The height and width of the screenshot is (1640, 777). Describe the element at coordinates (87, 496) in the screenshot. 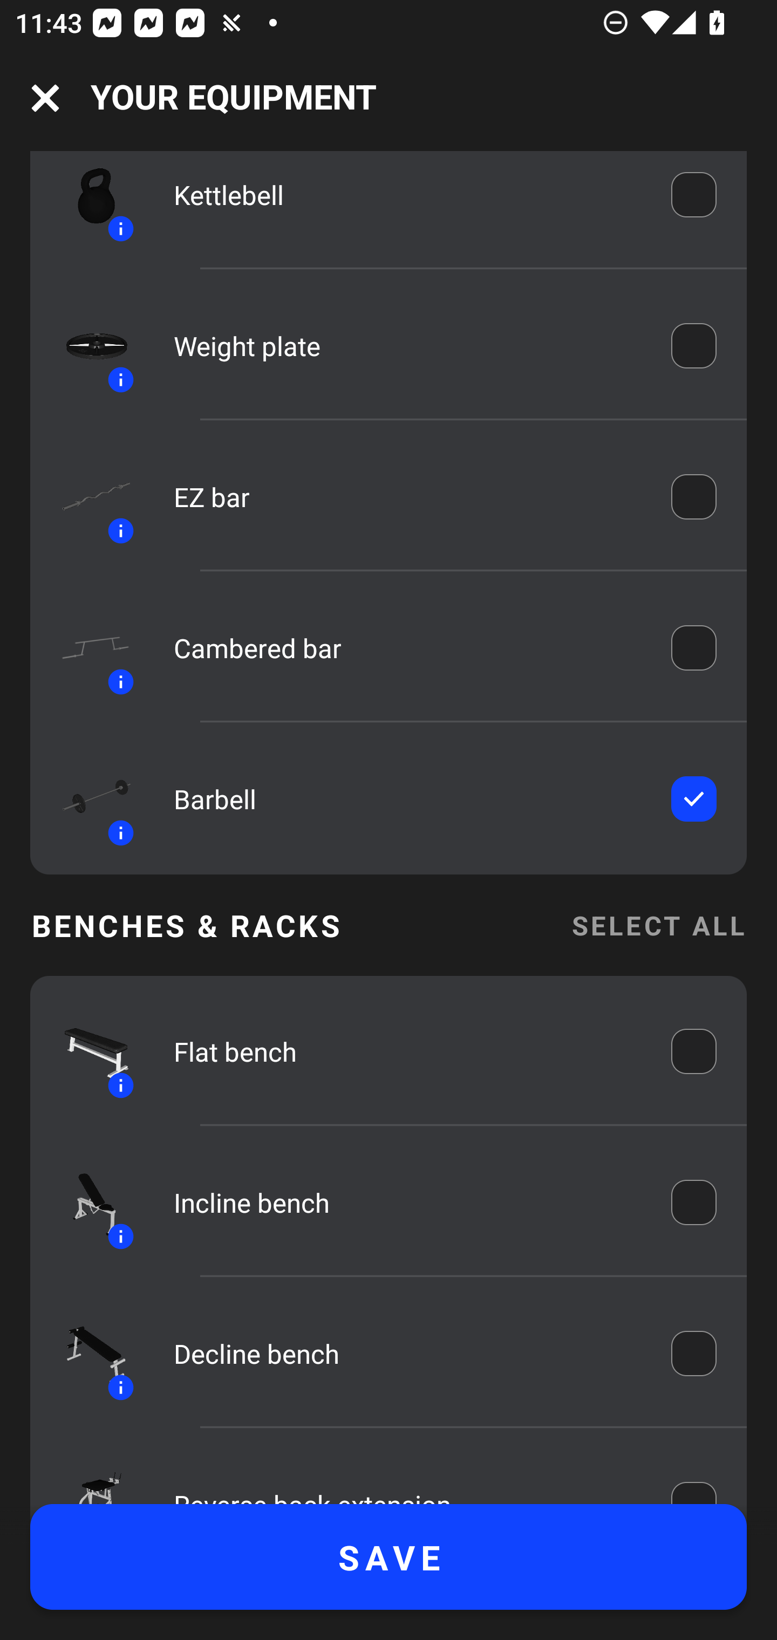

I see `Equipment icon Information icon` at that location.